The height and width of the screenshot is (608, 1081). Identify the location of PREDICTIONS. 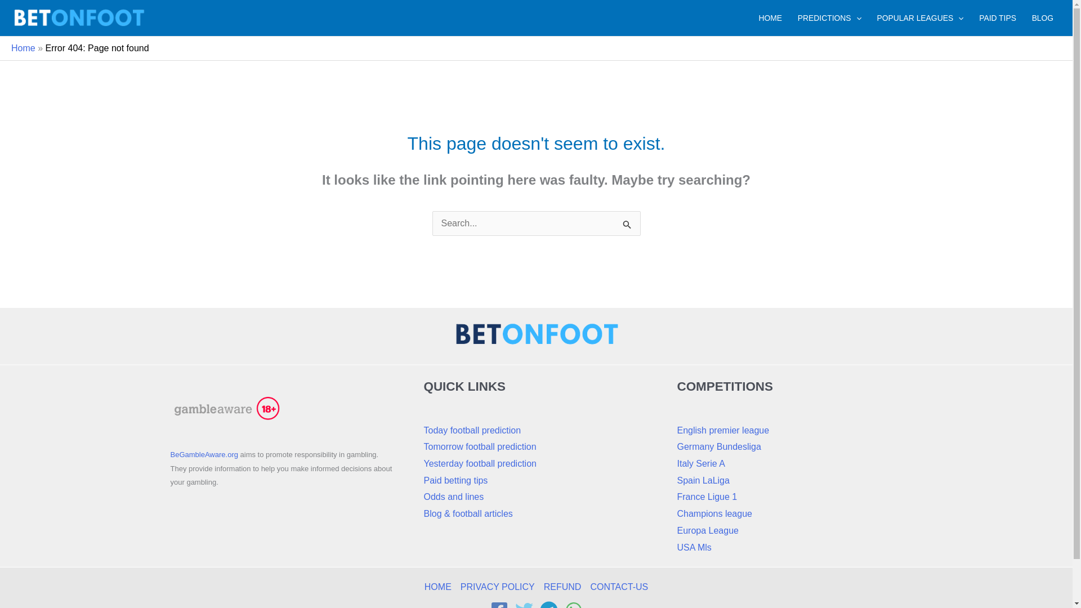
(829, 18).